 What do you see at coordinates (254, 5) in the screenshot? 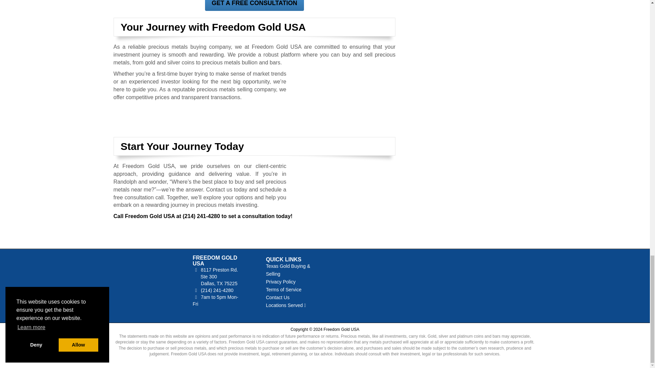
I see `GET A FREE CONSULTATION` at bounding box center [254, 5].